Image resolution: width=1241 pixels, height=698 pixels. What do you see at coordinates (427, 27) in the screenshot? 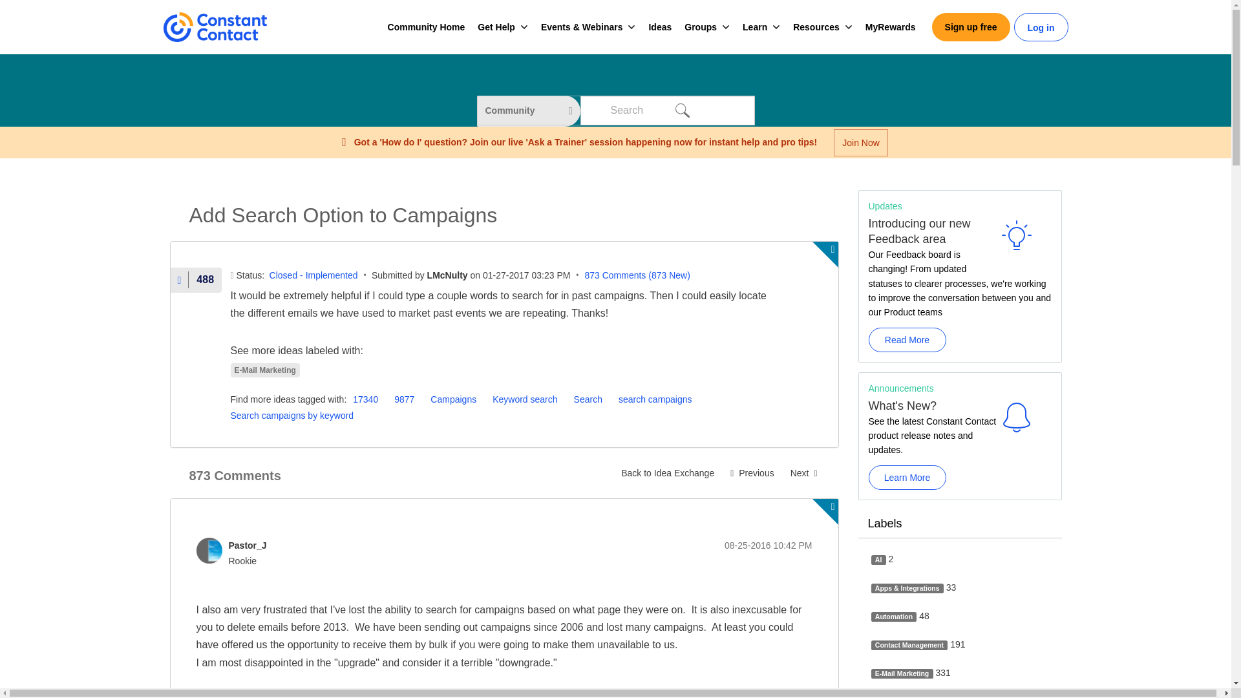
I see `Community Home` at bounding box center [427, 27].